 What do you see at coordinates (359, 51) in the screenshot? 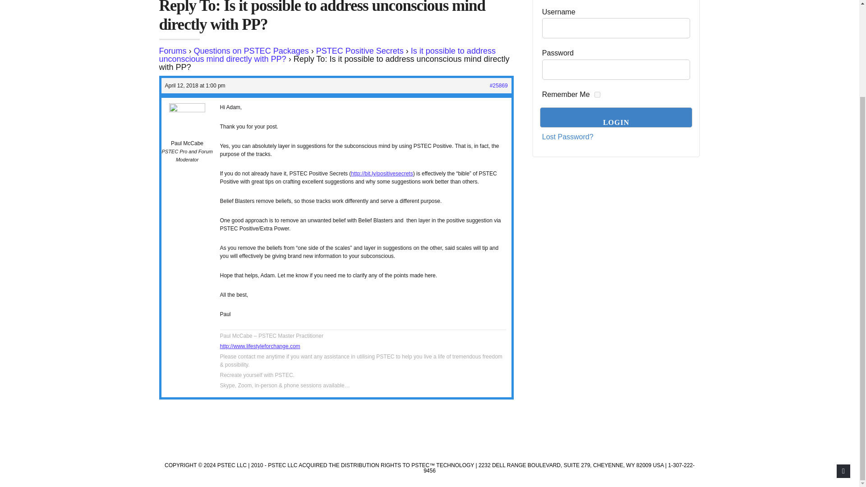
I see `PSTEC Positive Secrets` at bounding box center [359, 51].